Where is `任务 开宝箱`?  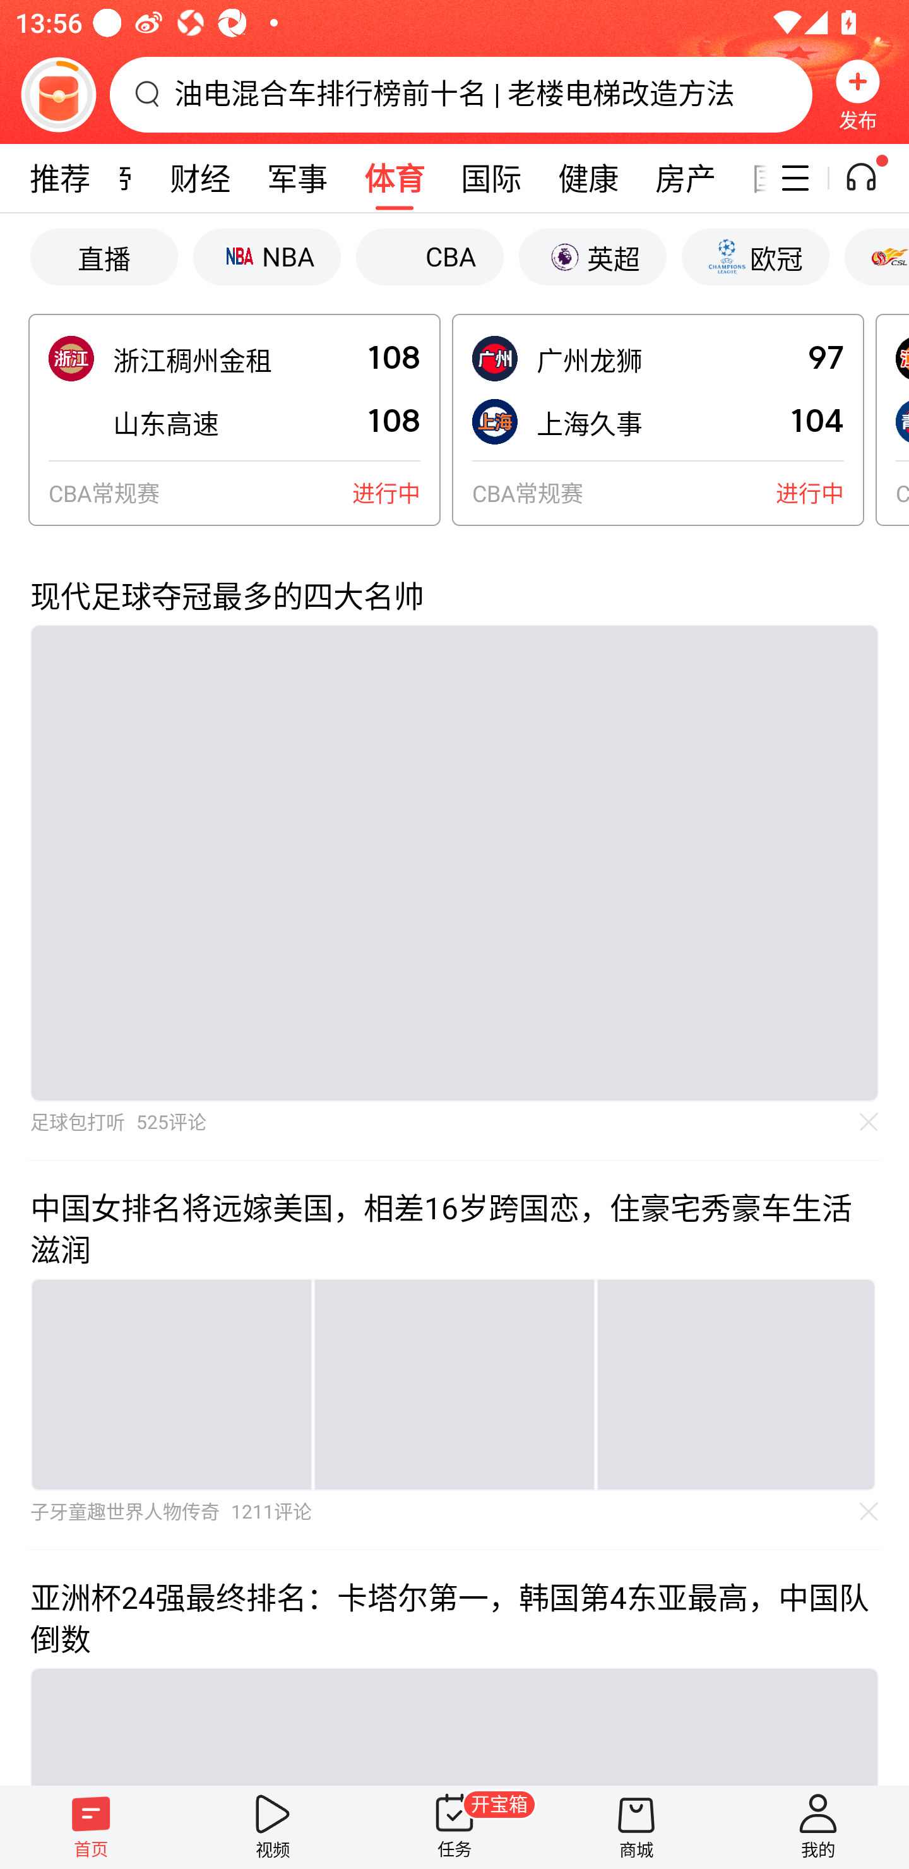 任务 开宝箱 is located at coordinates (454, 1827).